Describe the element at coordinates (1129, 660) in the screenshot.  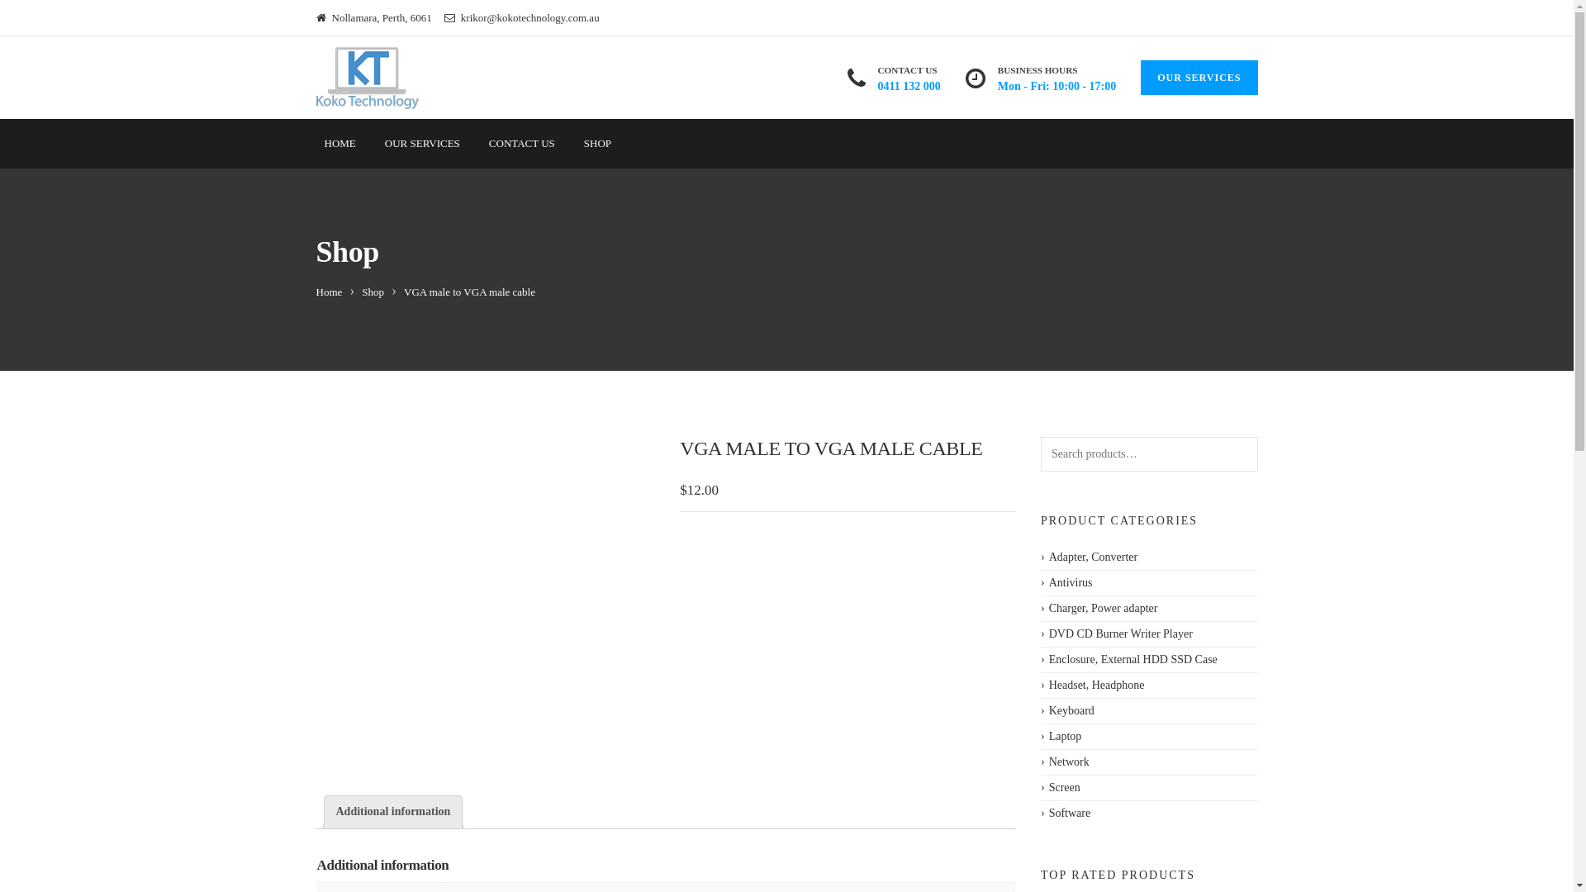
I see `Enclosure, External HDD SSD Case` at that location.